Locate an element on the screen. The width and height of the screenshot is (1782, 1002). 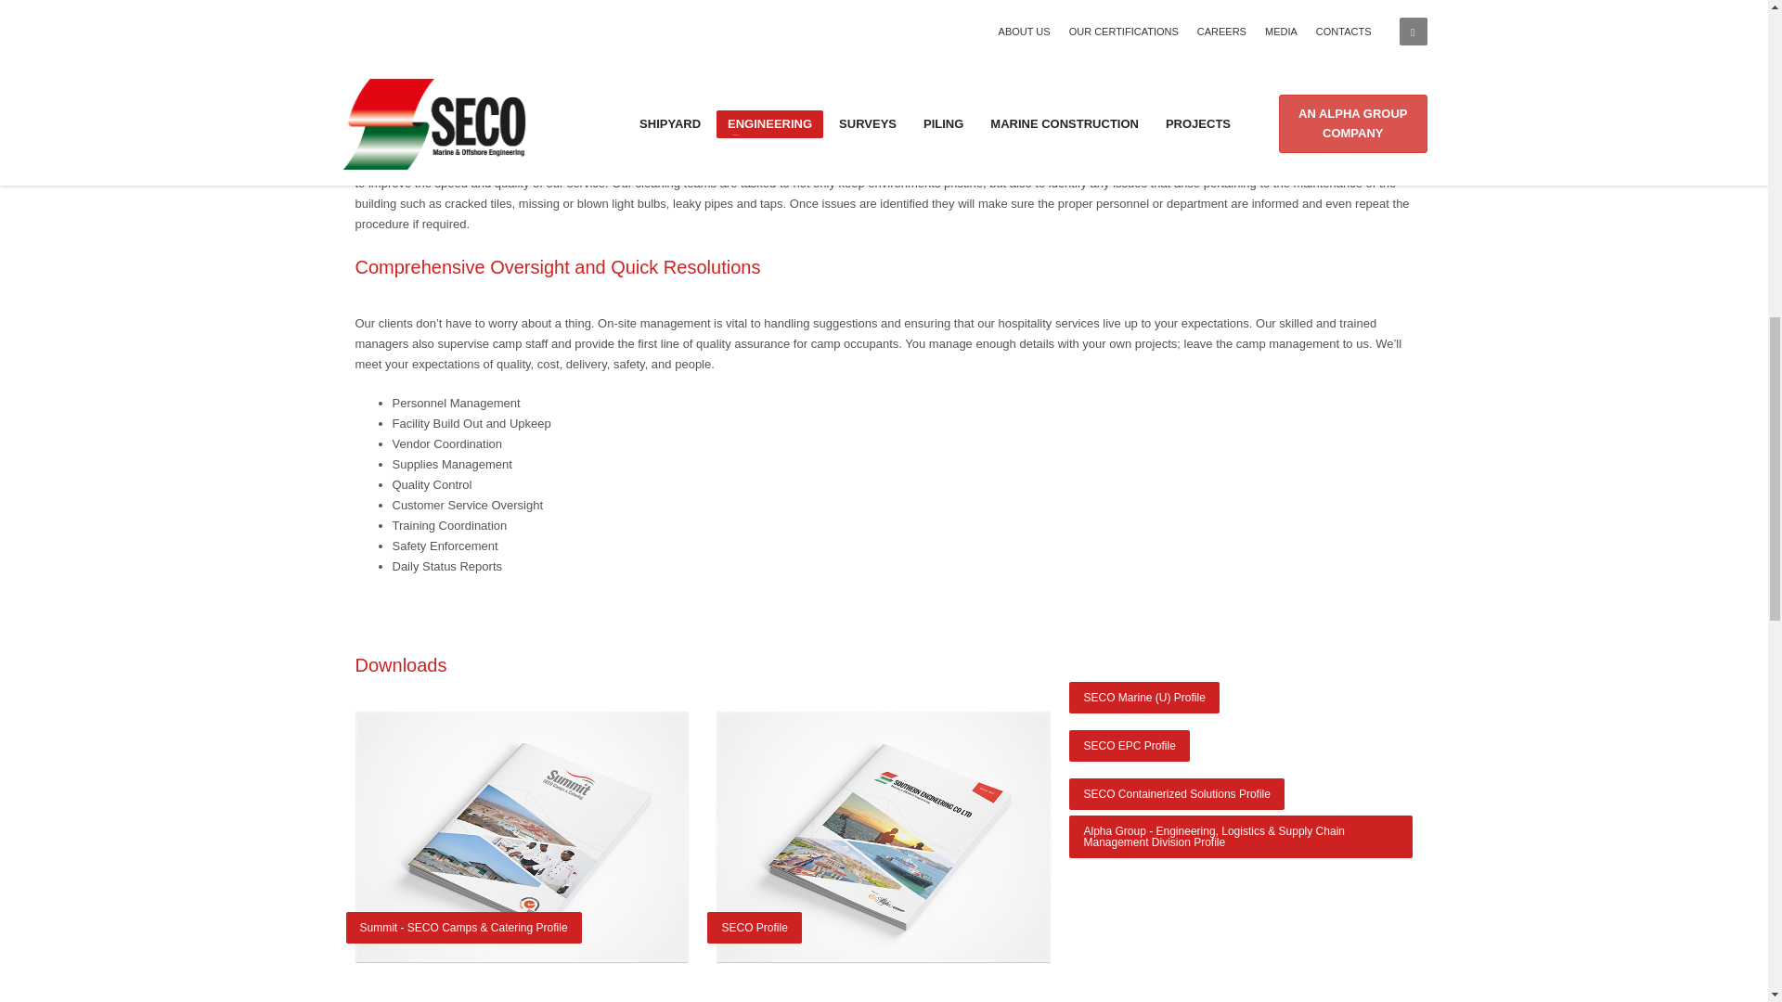
Summit---Mini is located at coordinates (522, 836).